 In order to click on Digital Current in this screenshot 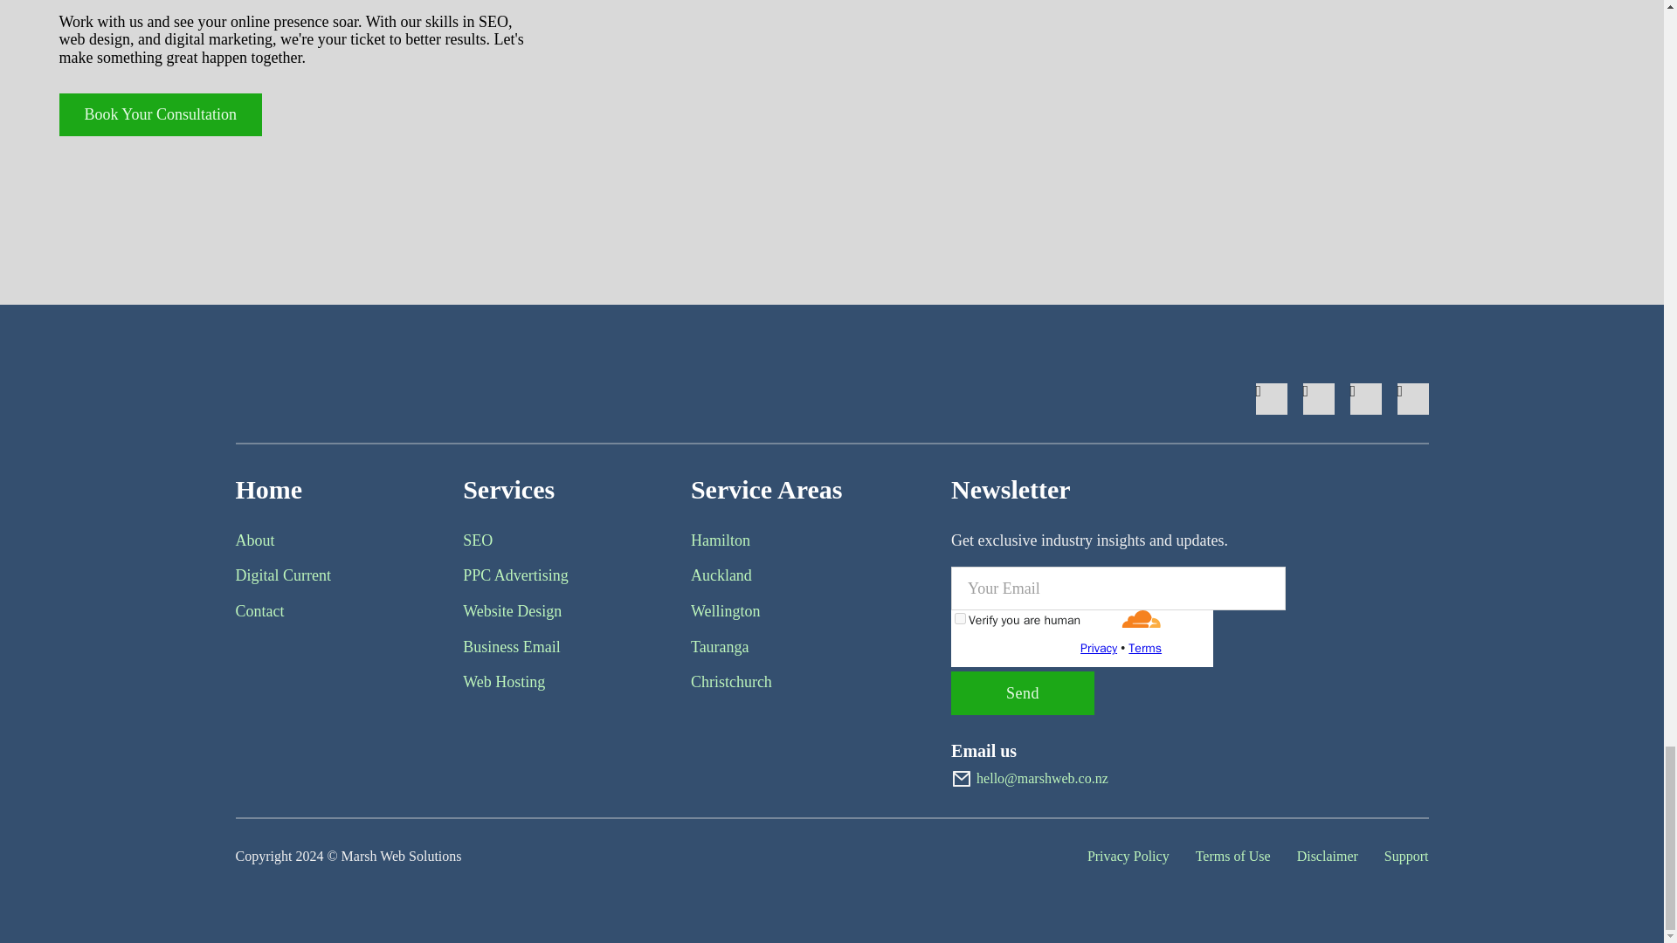, I will do `click(283, 575)`.